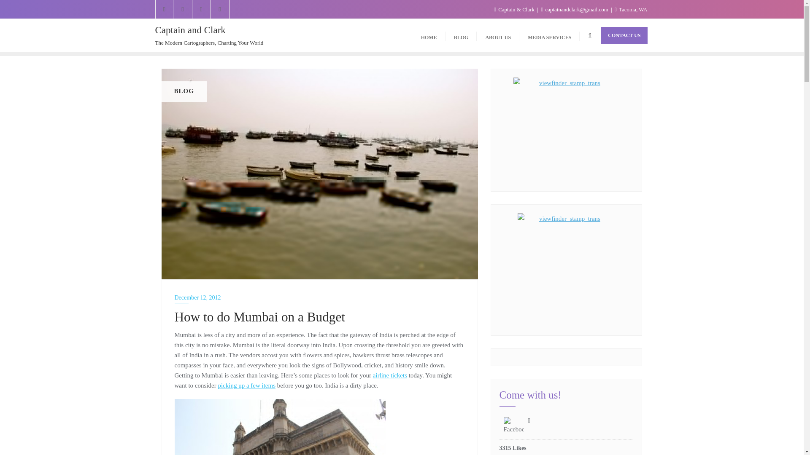 The width and height of the screenshot is (810, 455). Describe the element at coordinates (624, 35) in the screenshot. I see `CONTACT US` at that location.